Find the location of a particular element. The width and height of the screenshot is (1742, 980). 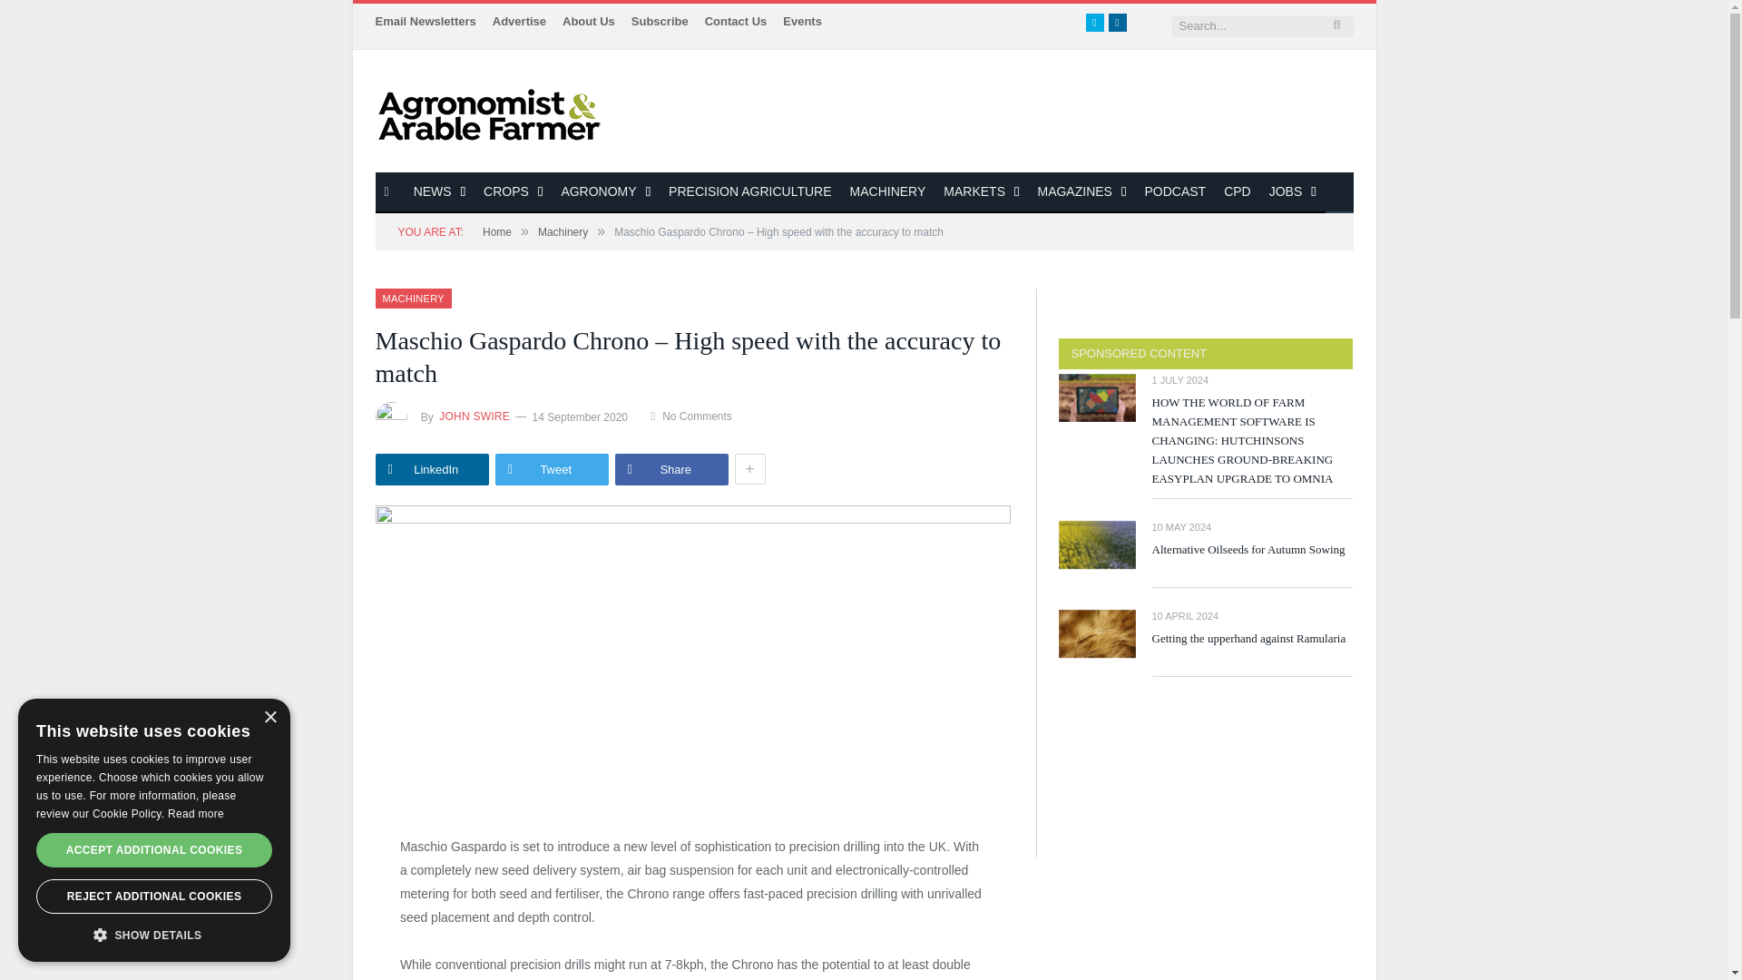

Machinery is located at coordinates (414, 298).